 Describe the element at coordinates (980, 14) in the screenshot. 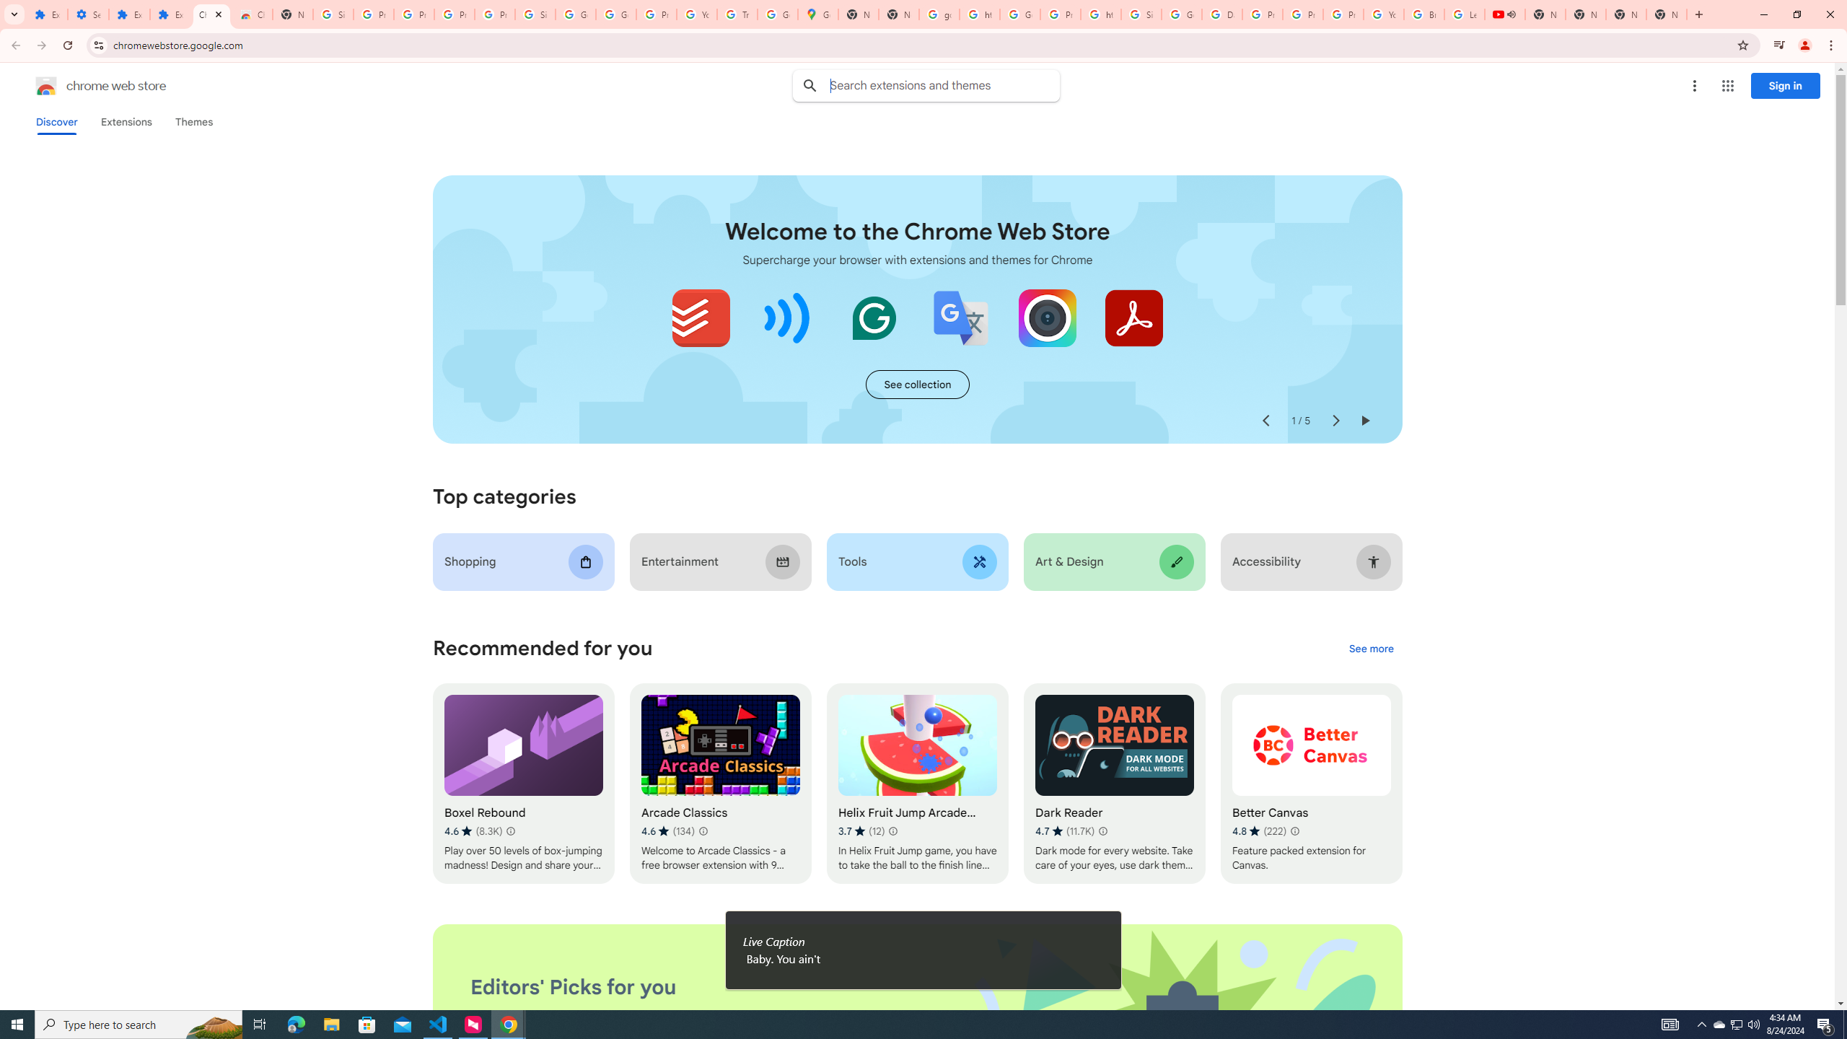

I see `https://scholar.google.com/` at that location.